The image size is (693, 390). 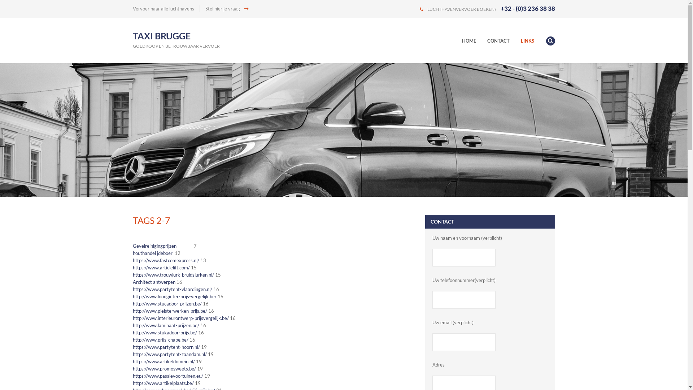 I want to click on https://www.artikelplaats.be/, so click(x=163, y=383).